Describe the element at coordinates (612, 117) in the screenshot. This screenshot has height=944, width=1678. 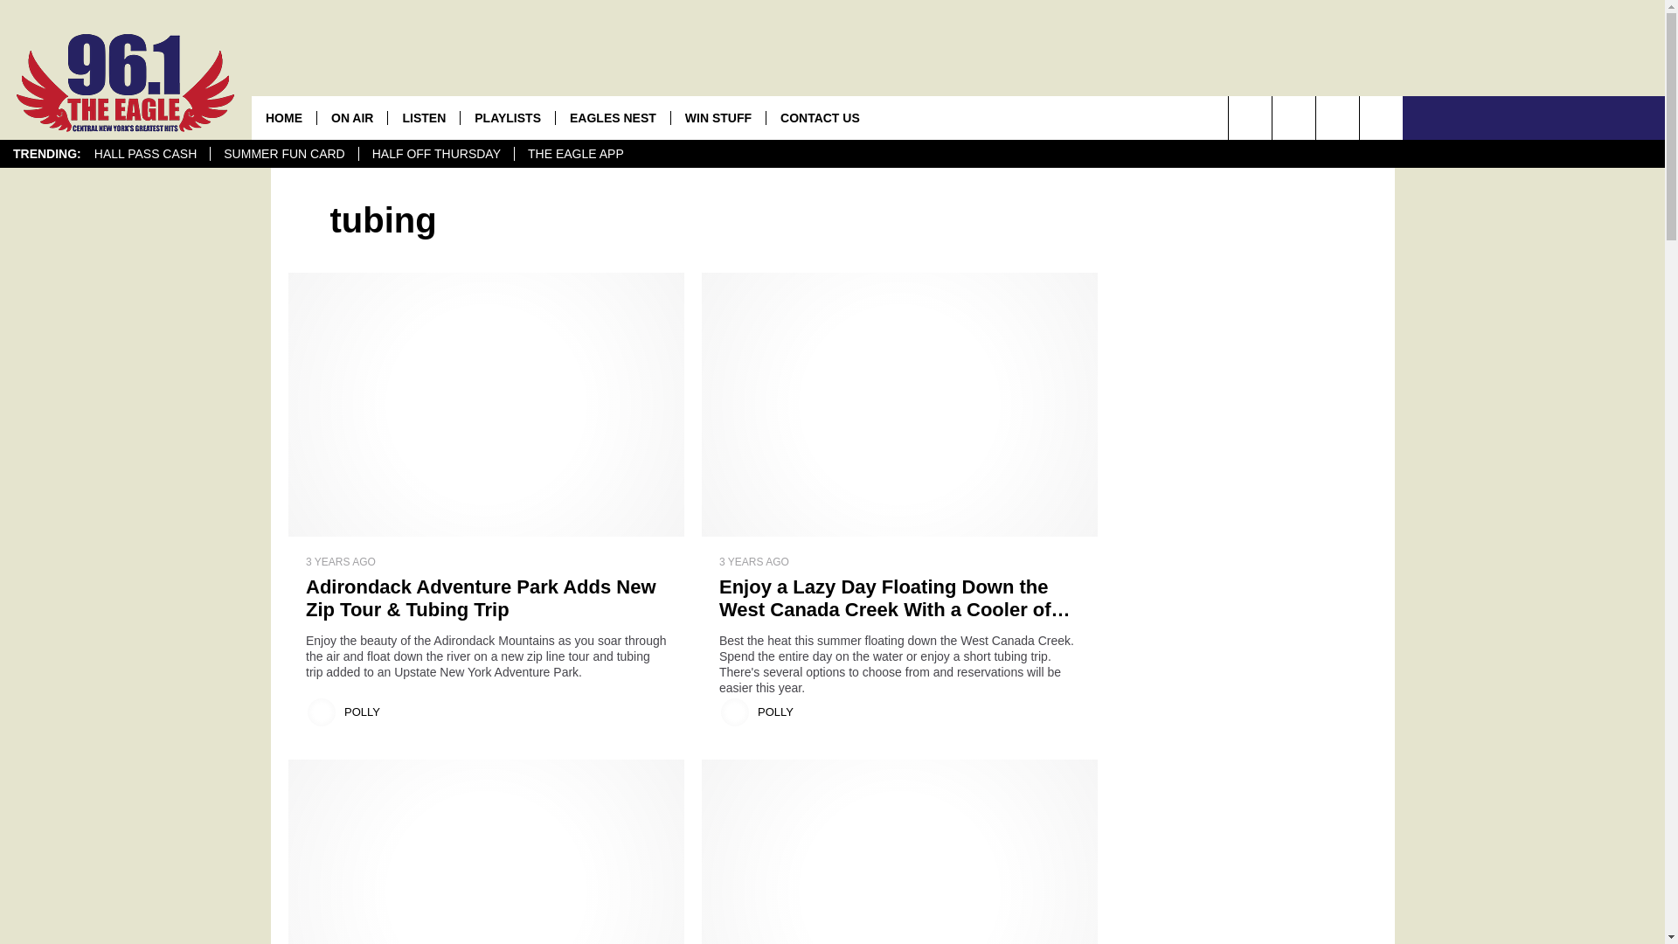
I see `EAGLES NEST` at that location.